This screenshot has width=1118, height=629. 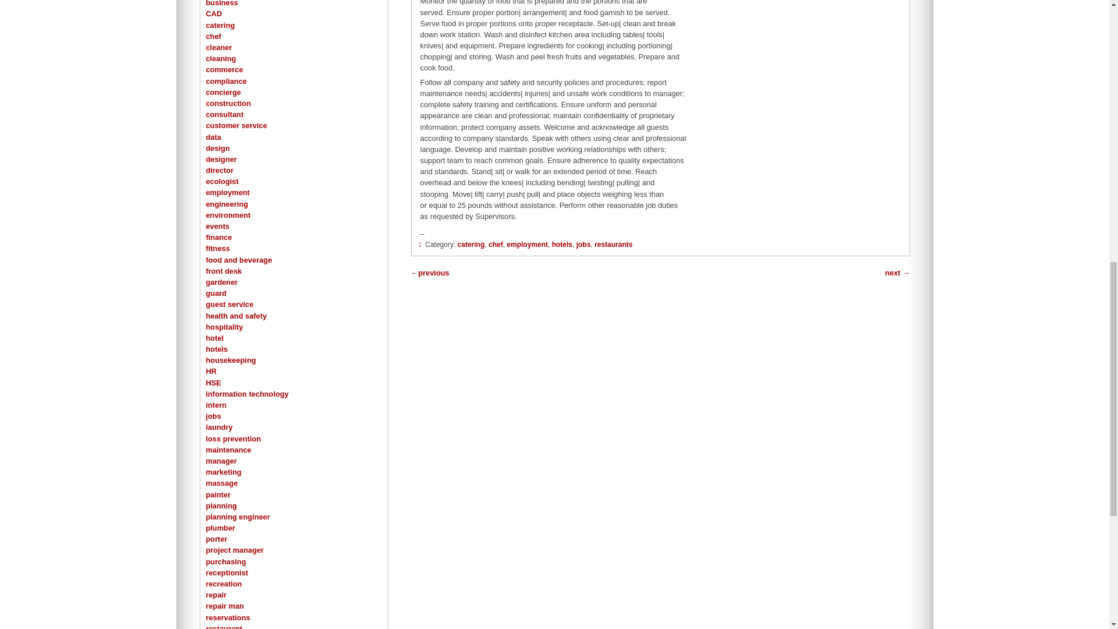 What do you see at coordinates (225, 70) in the screenshot?
I see `commerce` at bounding box center [225, 70].